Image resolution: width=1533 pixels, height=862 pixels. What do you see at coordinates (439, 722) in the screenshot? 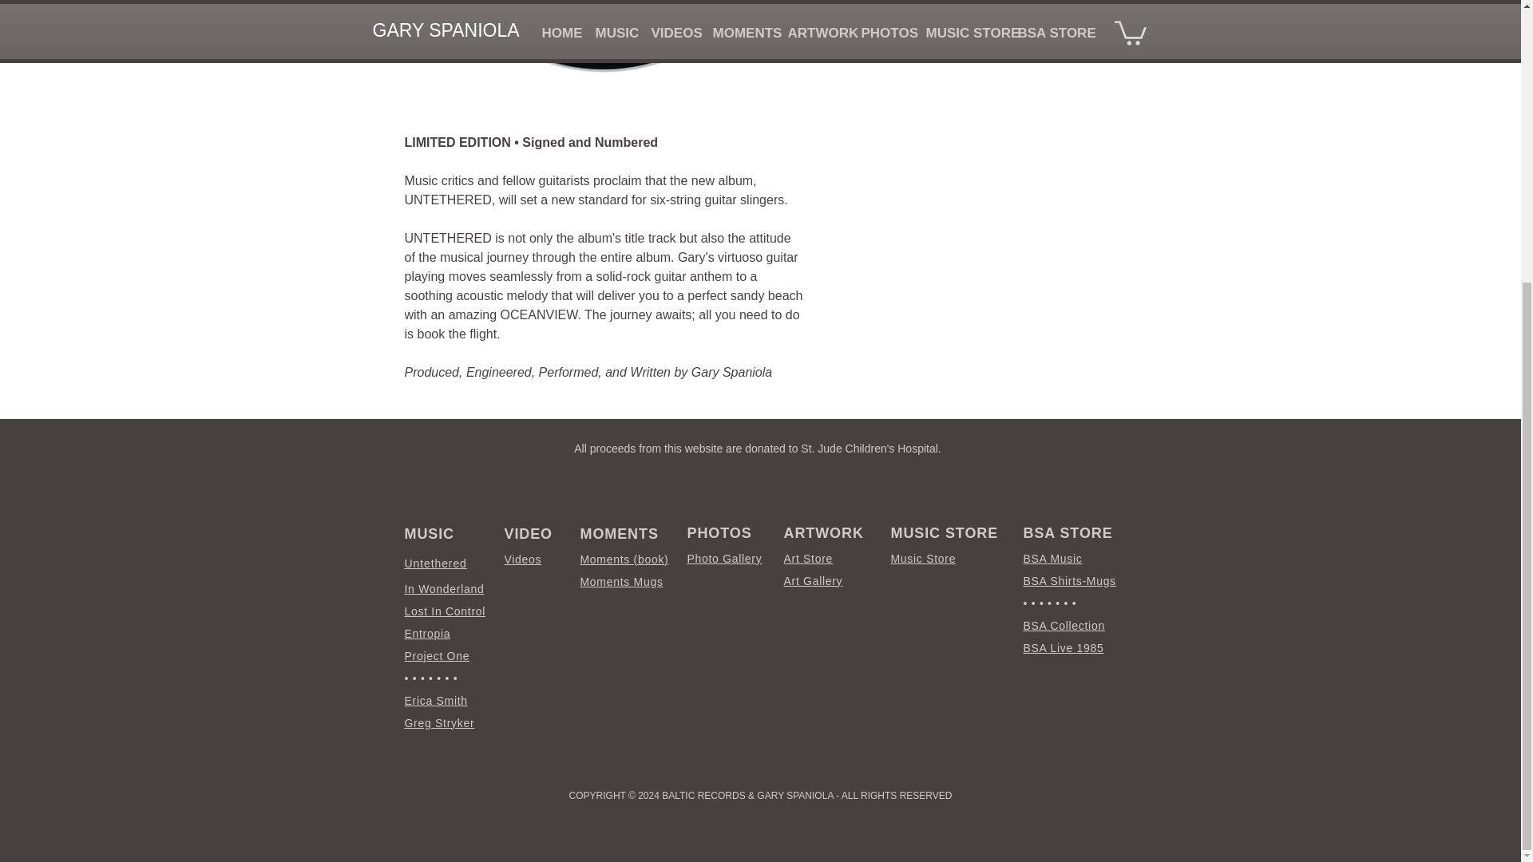
I see `Greg Stryker` at bounding box center [439, 722].